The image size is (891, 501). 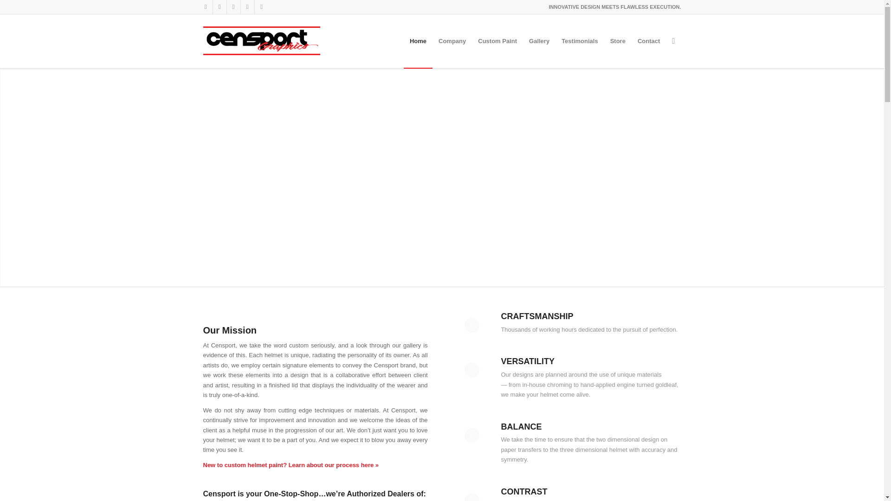 What do you see at coordinates (205, 7) in the screenshot?
I see `Facebook` at bounding box center [205, 7].